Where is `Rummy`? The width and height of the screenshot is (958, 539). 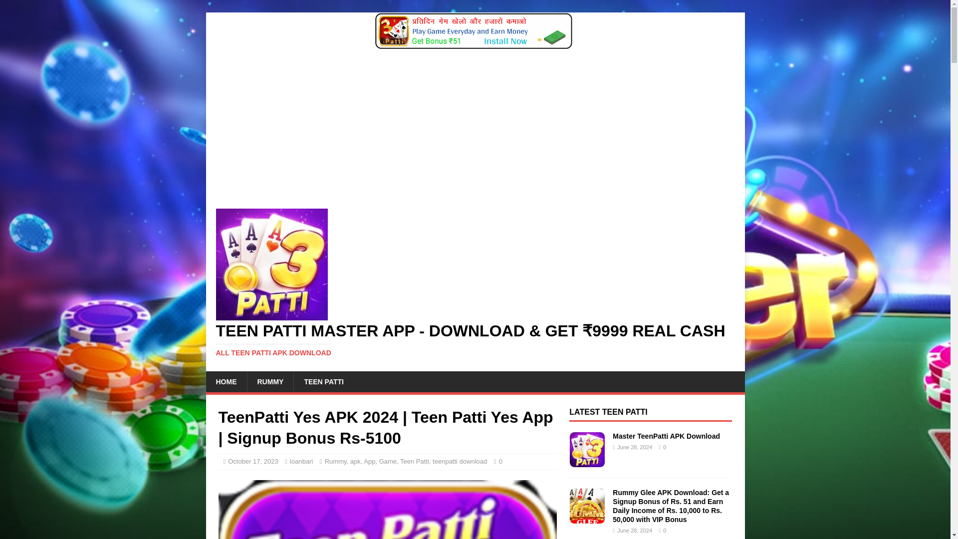 Rummy is located at coordinates (335, 461).